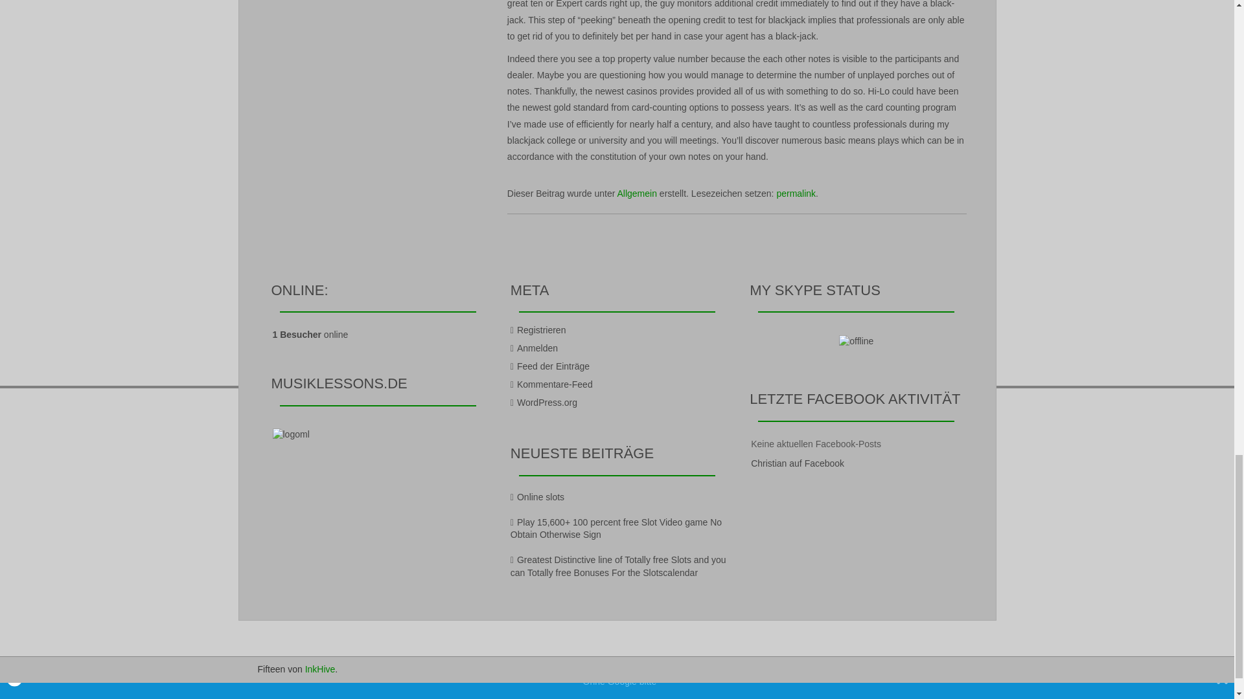 This screenshot has height=699, width=1244. I want to click on WP2Social Auto Publish, so click(568, 687).